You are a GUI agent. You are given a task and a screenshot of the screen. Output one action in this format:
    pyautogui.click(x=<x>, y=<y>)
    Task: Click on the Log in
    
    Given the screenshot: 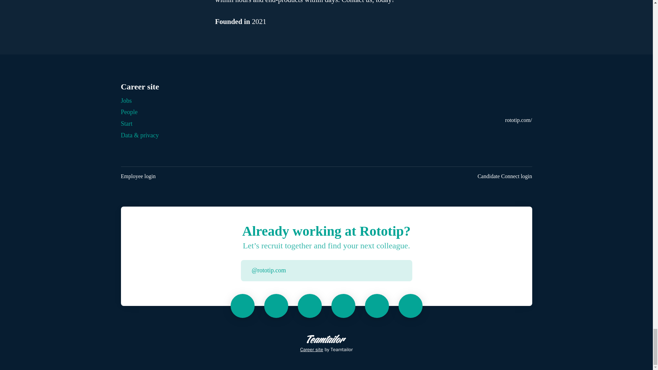 What is the action you would take?
    pyautogui.click(x=406, y=271)
    